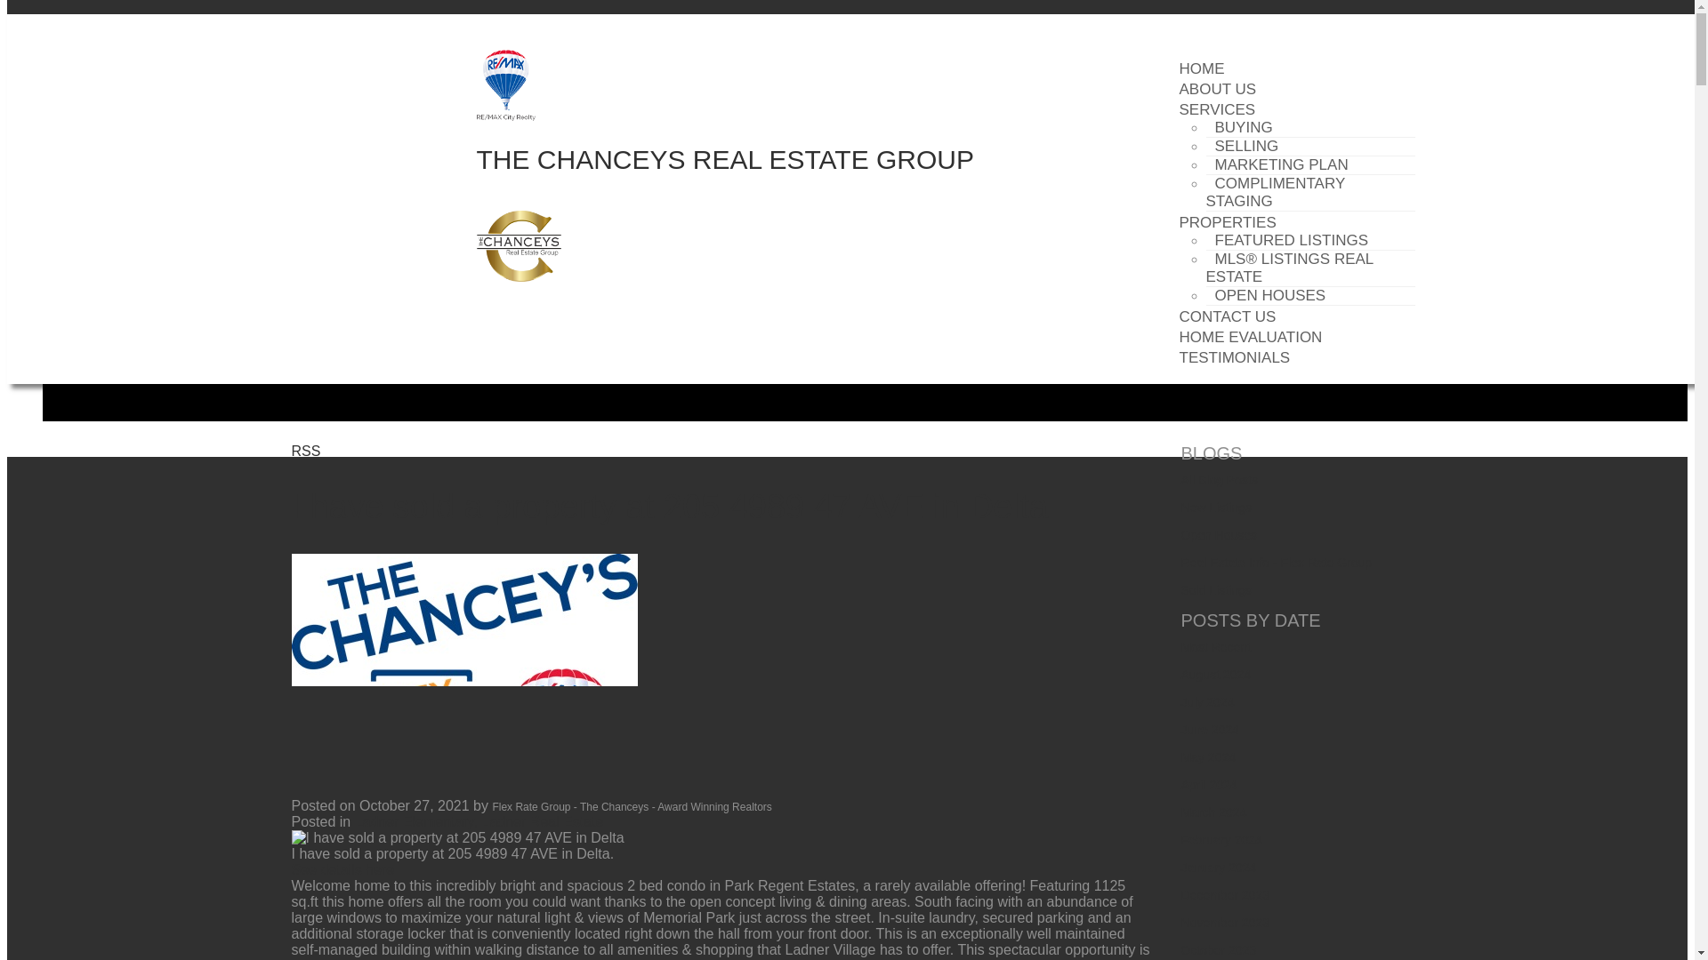 This screenshot has height=960, width=1708. What do you see at coordinates (1244, 127) in the screenshot?
I see `BUYING` at bounding box center [1244, 127].